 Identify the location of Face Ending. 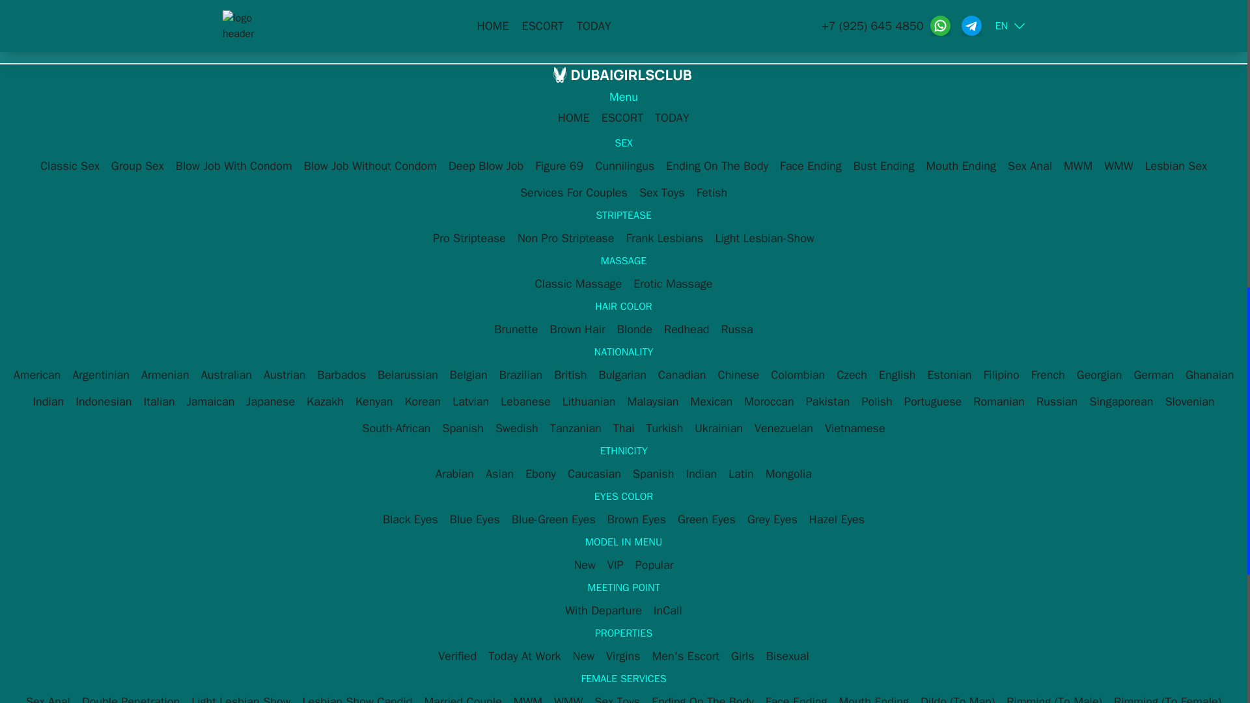
(811, 165).